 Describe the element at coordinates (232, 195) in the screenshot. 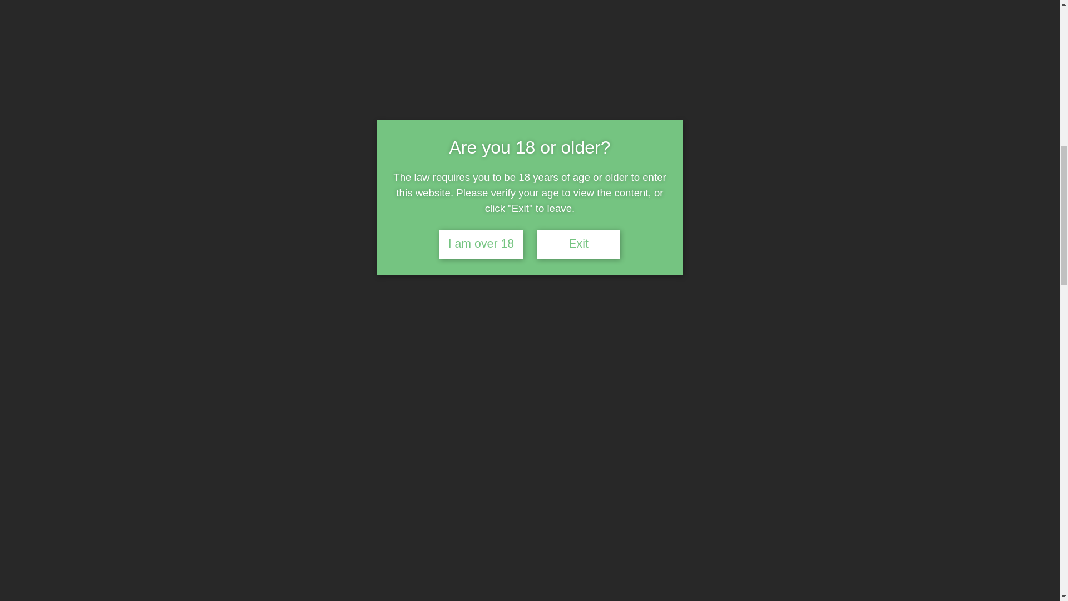

I see `M. Omari Jackson` at that location.